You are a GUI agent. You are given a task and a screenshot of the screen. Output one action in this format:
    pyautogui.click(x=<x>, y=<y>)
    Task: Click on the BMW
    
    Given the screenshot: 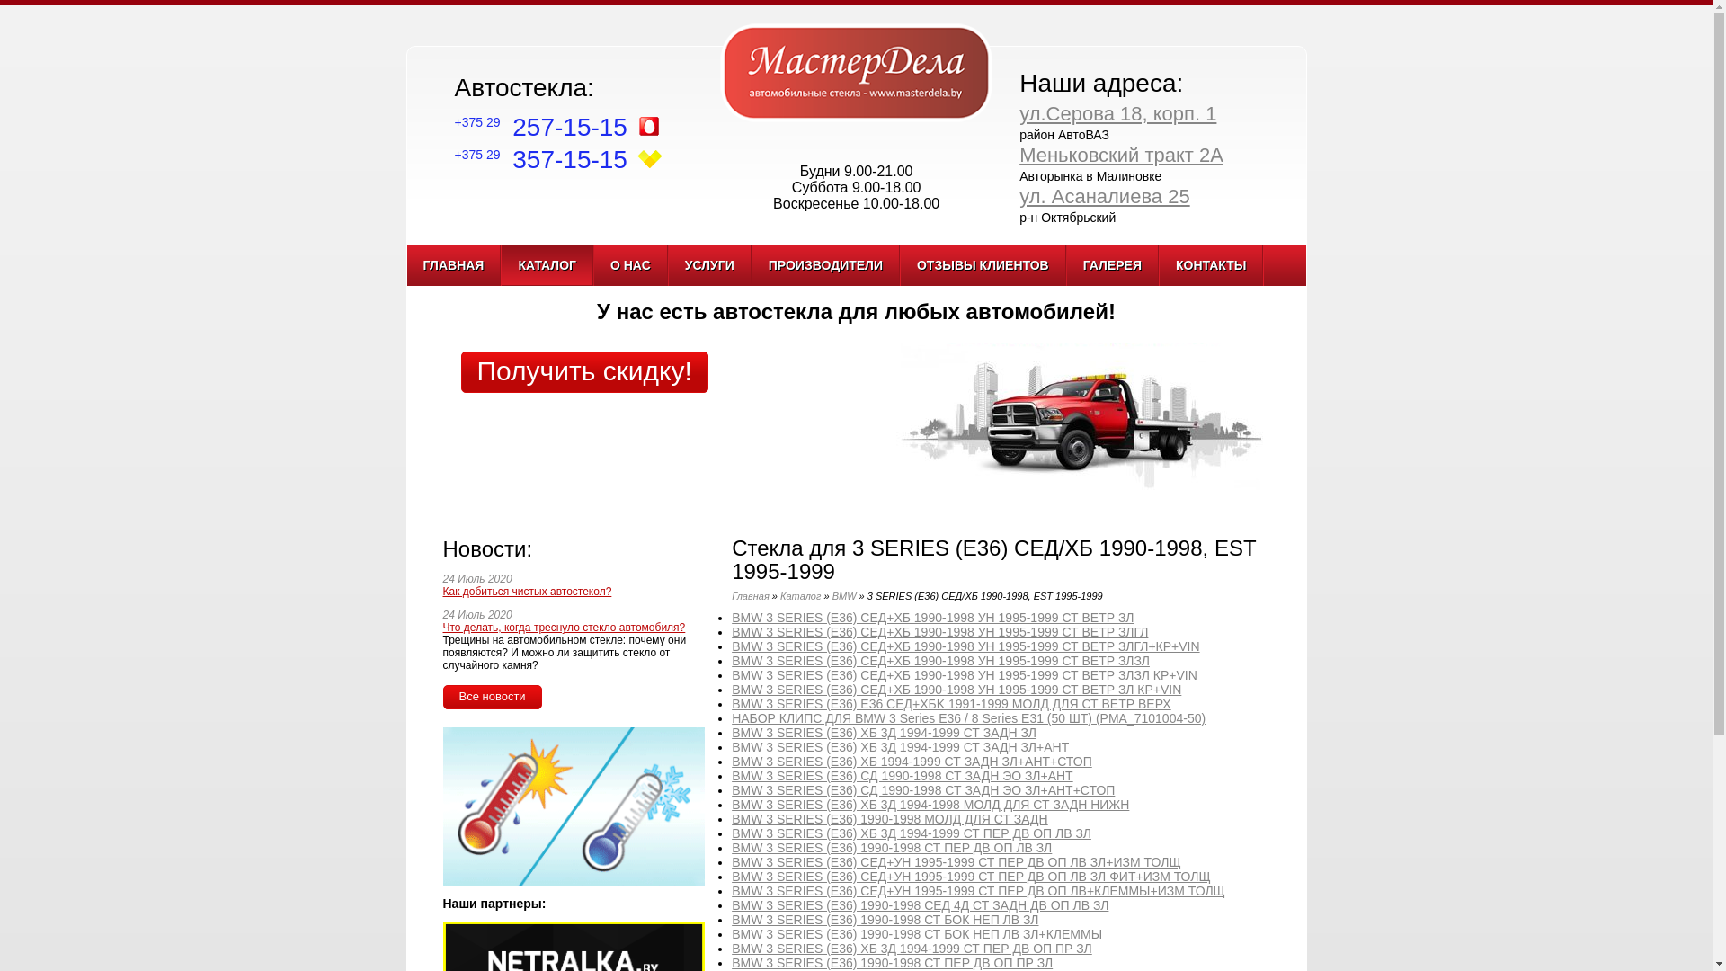 What is the action you would take?
    pyautogui.click(x=845, y=596)
    